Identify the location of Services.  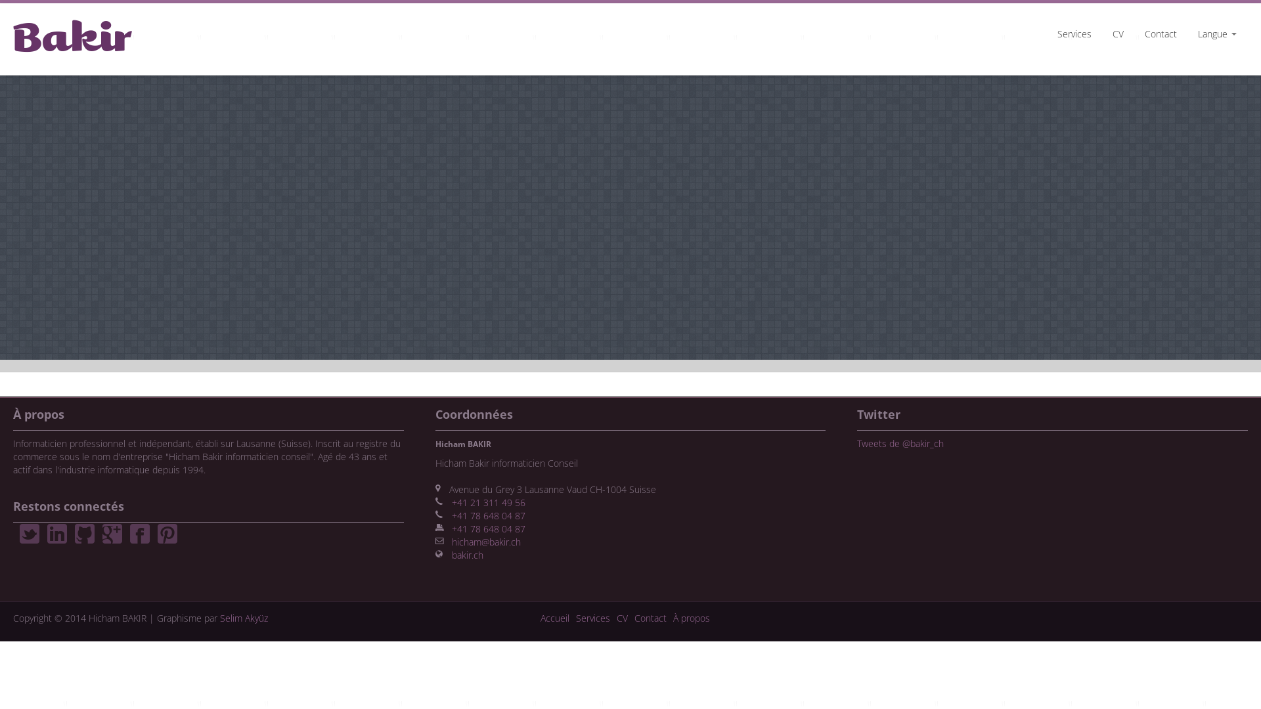
(1074, 34).